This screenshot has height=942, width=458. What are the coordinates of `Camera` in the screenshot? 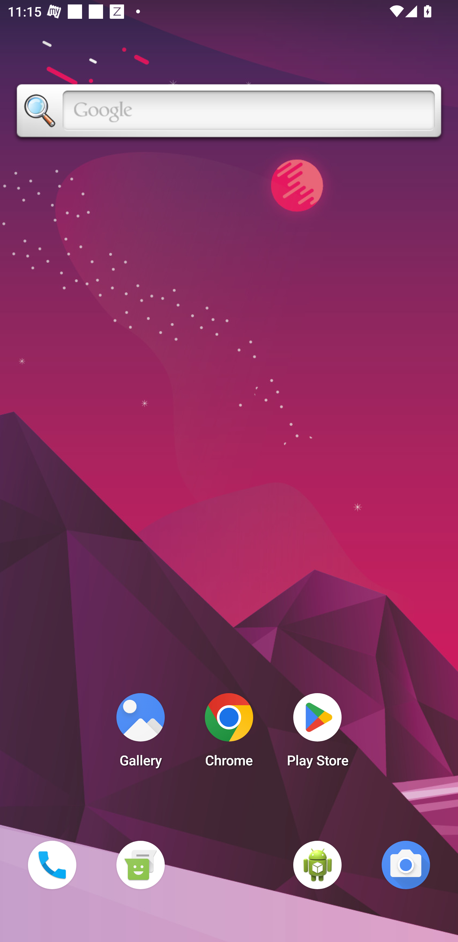 It's located at (406, 865).